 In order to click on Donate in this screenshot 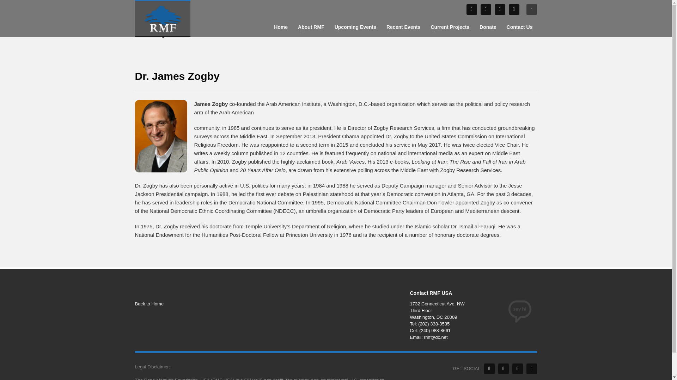, I will do `click(487, 27)`.